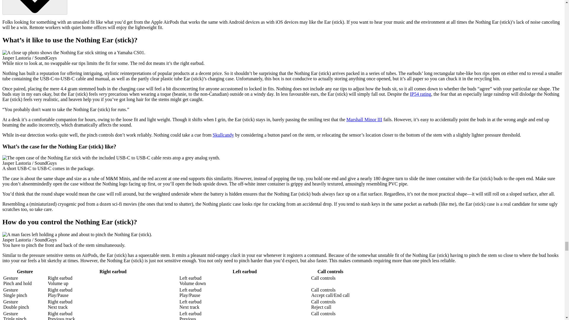 Image resolution: width=569 pixels, height=320 pixels. What do you see at coordinates (77, 235) in the screenshot?
I see `nothing-ear-stick-in-ears` at bounding box center [77, 235].